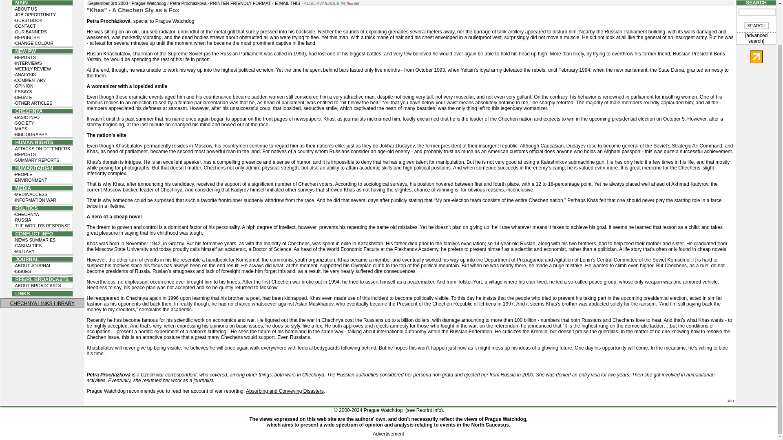  Describe the element at coordinates (20, 2) in the screenshot. I see `  MAIN` at that location.